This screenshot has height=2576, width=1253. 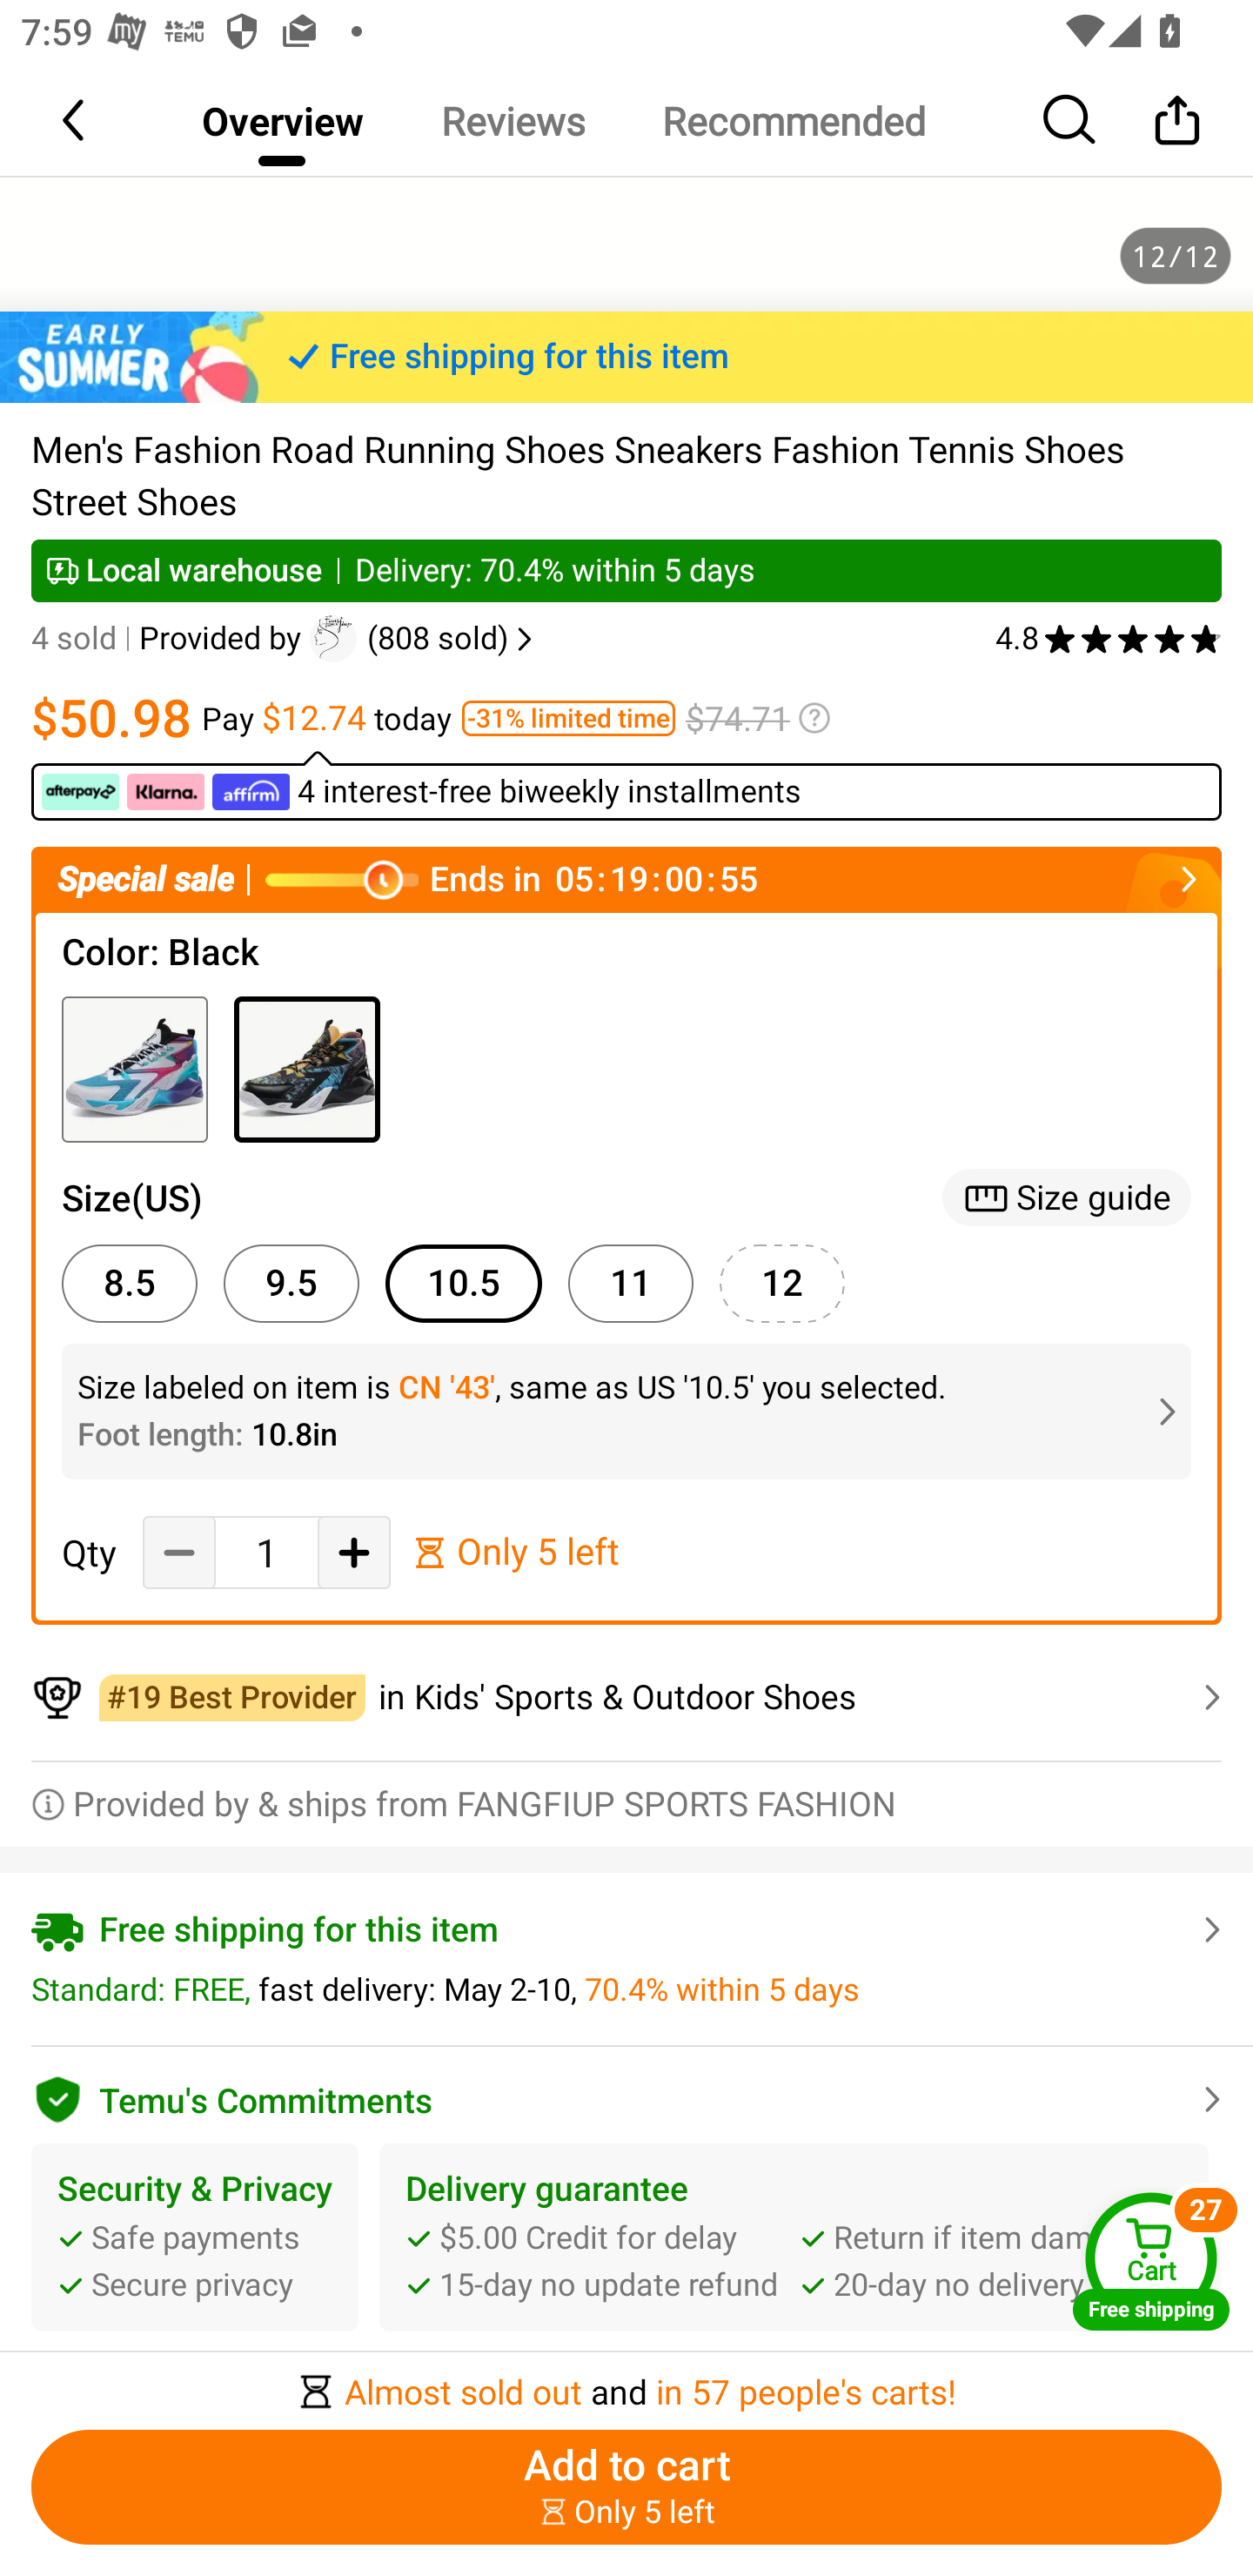 What do you see at coordinates (626, 570) in the screenshot?
I see `Local warehouse Delivery: 70.4% within 5 days` at bounding box center [626, 570].